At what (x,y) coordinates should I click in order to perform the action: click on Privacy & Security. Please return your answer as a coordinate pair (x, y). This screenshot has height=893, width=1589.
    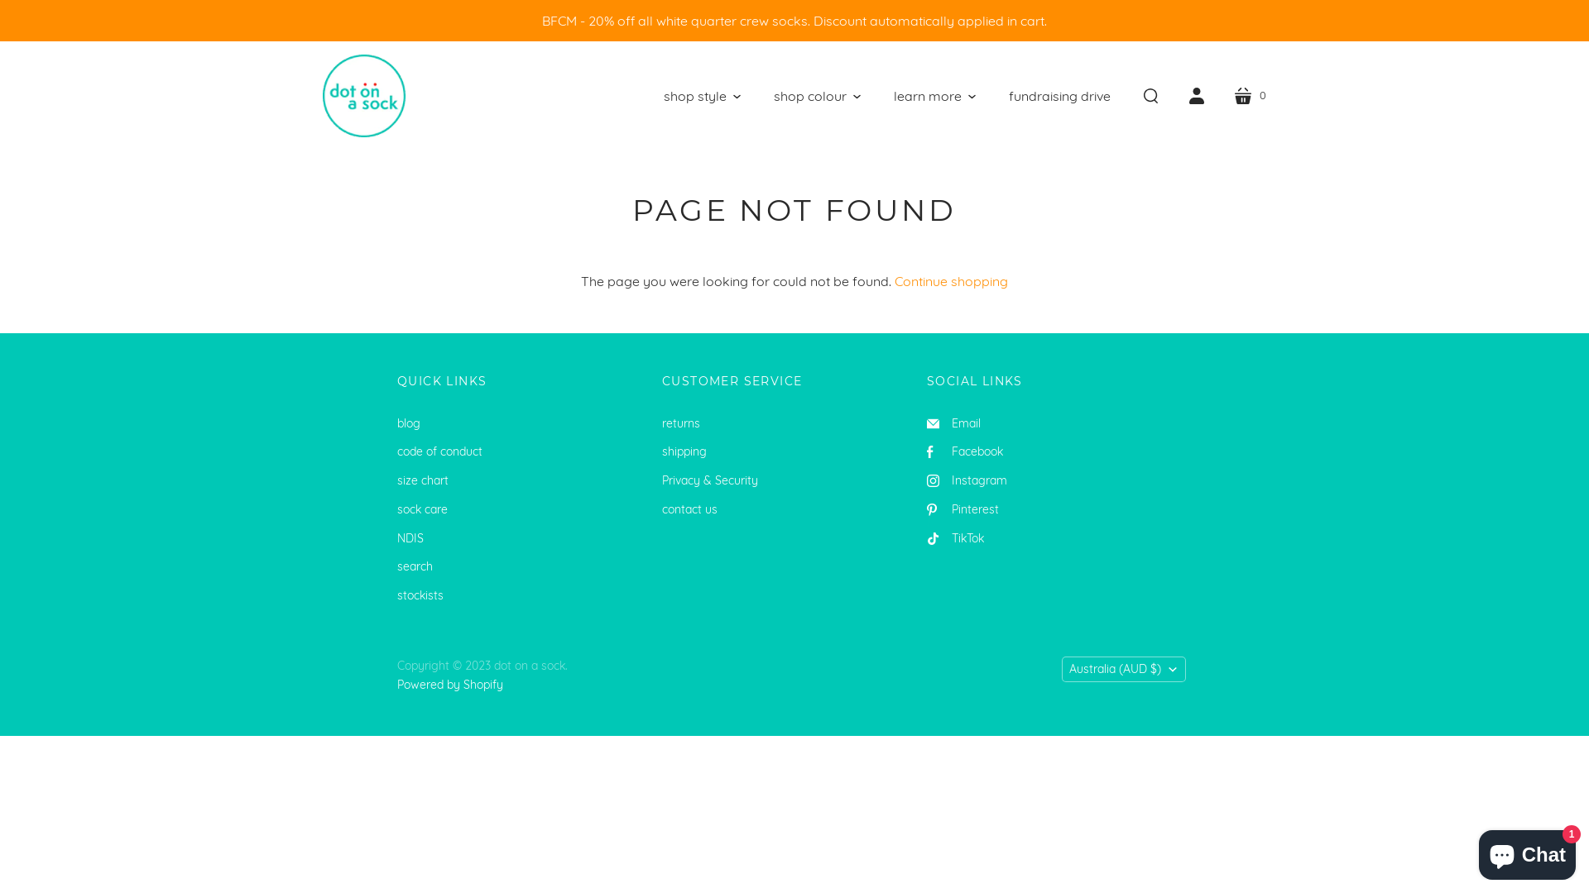
    Looking at the image, I should click on (710, 480).